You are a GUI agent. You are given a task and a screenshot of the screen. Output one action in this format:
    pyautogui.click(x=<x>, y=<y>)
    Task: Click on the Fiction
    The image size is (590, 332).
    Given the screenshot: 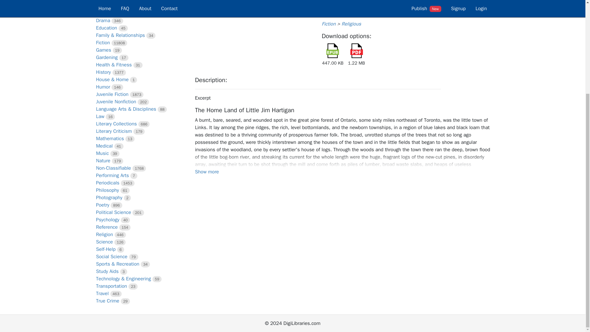 What is the action you would take?
    pyautogui.click(x=103, y=42)
    